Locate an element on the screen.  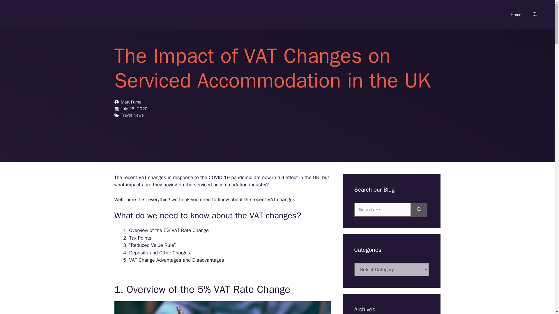
Tax Points is located at coordinates (140, 238).